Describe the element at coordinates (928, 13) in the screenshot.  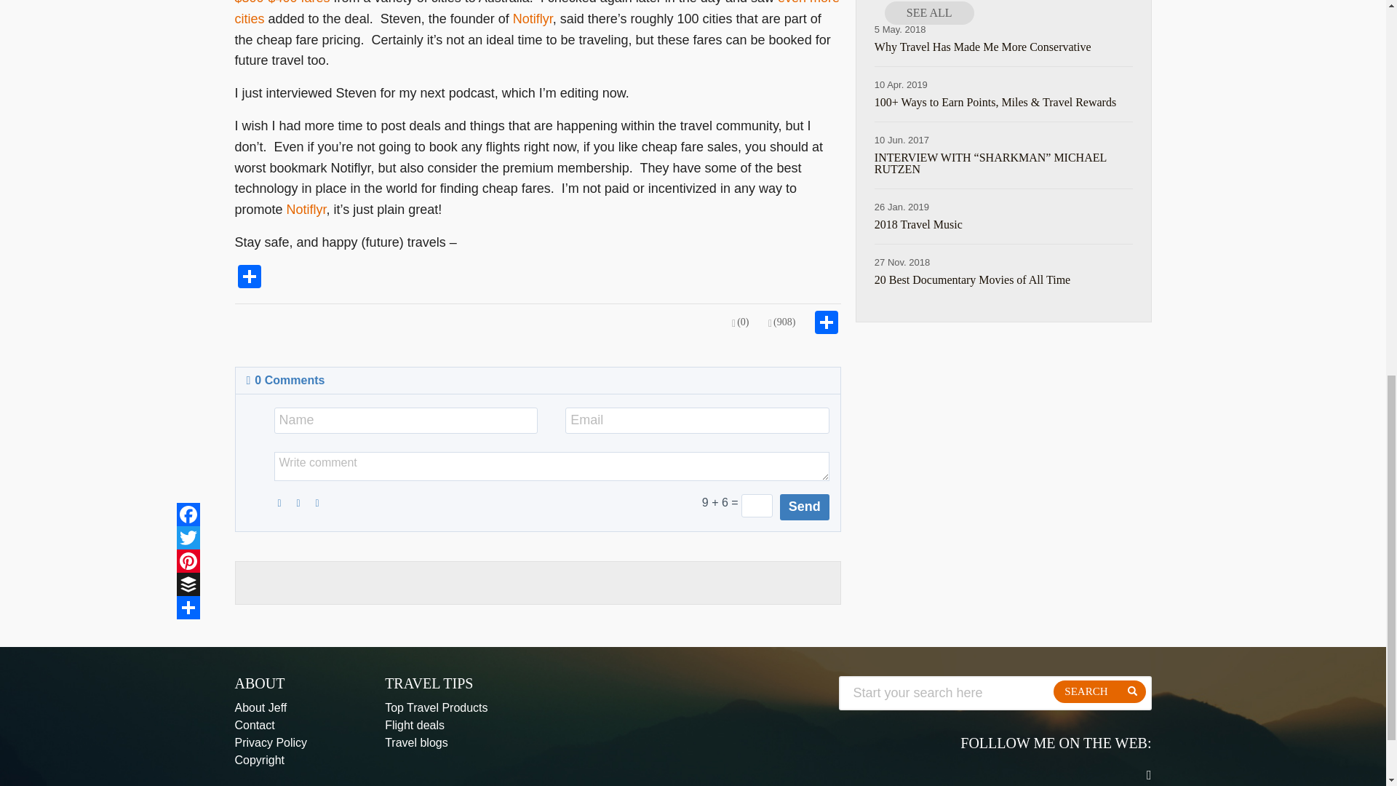
I see `SEE ALL` at that location.